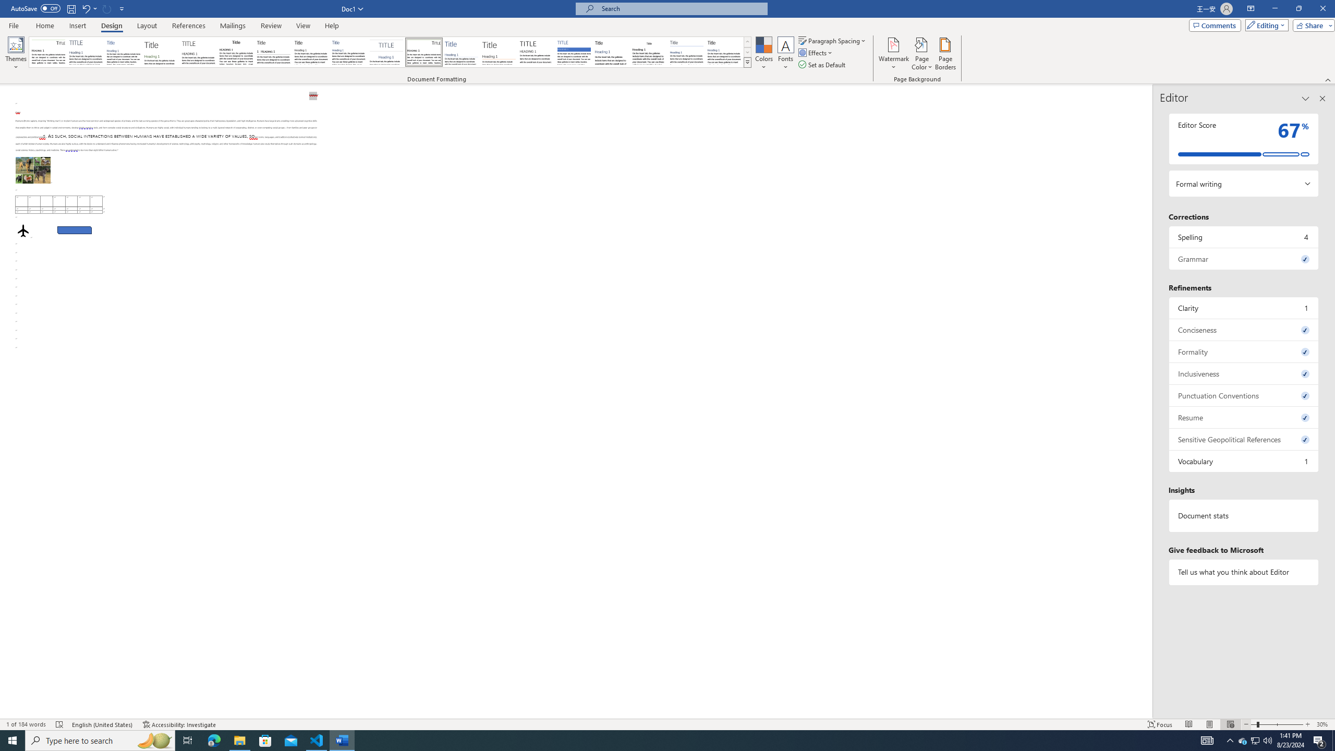 The height and width of the screenshot is (751, 1335). I want to click on Row up, so click(747, 42).